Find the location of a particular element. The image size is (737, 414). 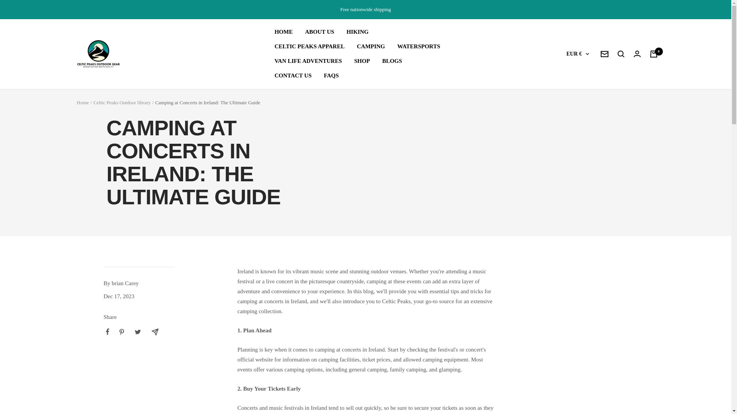

USD is located at coordinates (570, 296).